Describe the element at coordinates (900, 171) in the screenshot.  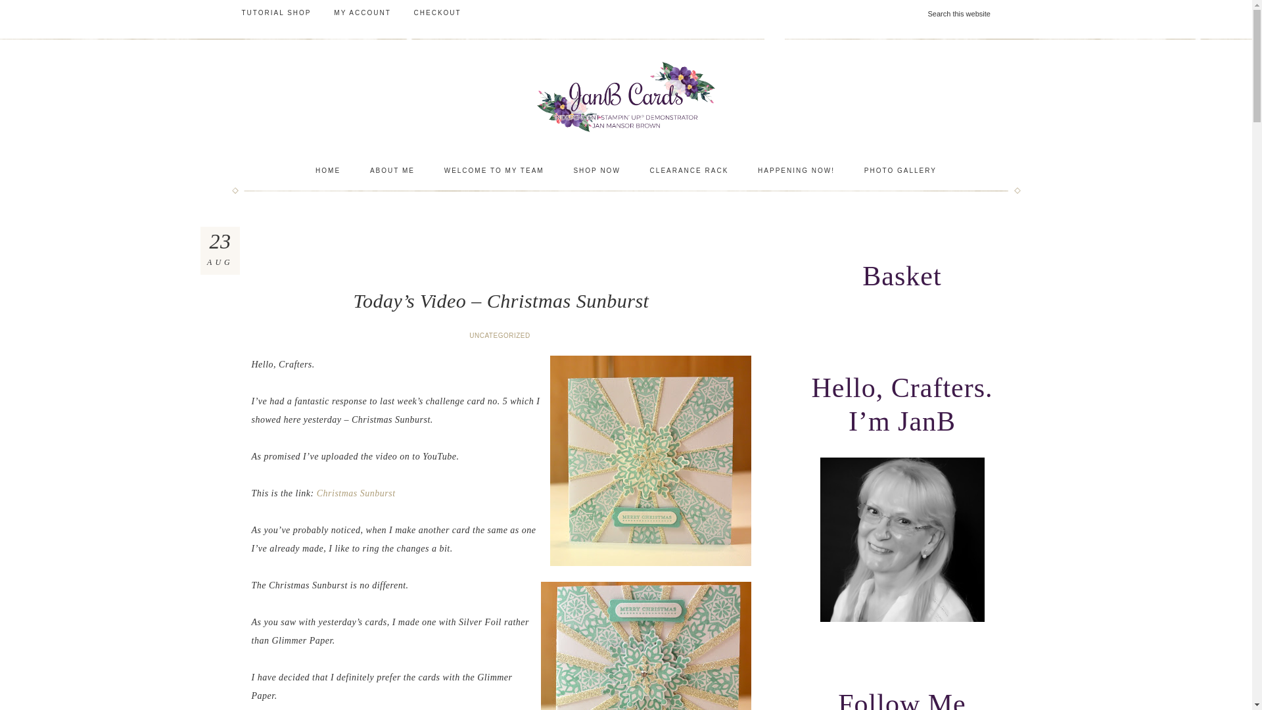
I see `PHOTO GALLERY` at that location.